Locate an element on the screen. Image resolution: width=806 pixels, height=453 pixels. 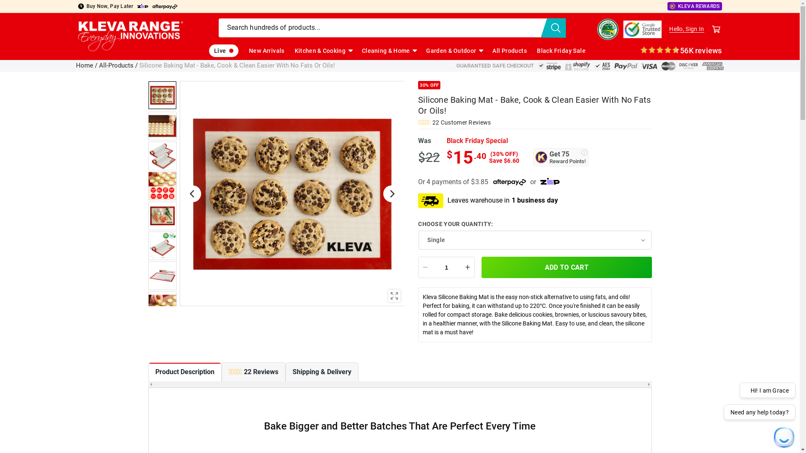
Cart is located at coordinates (716, 29).